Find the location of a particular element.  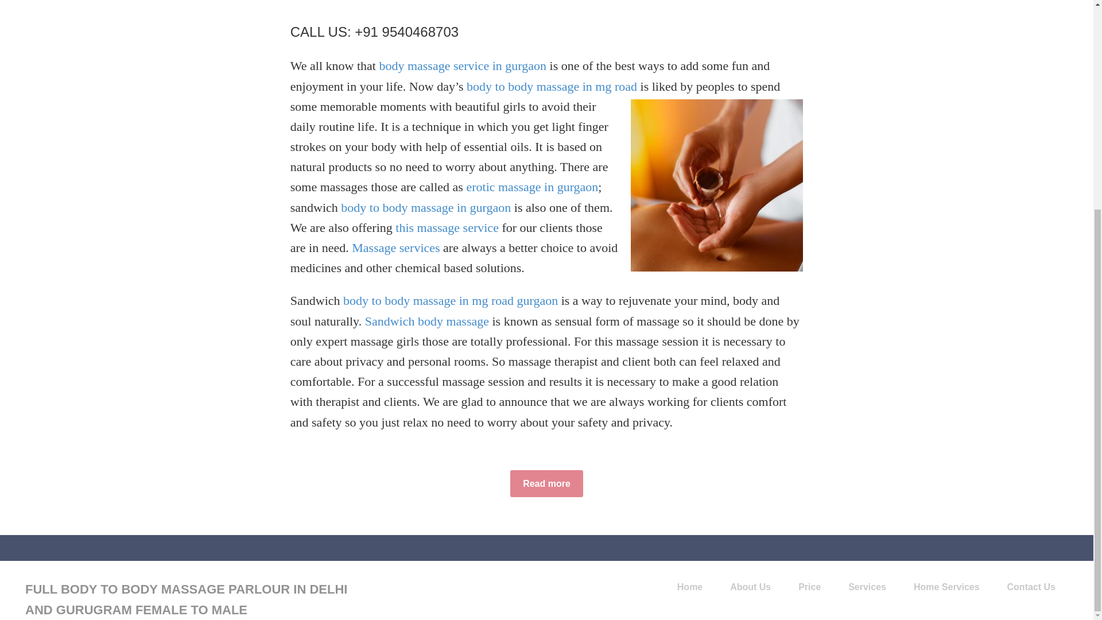

About Us is located at coordinates (750, 587).